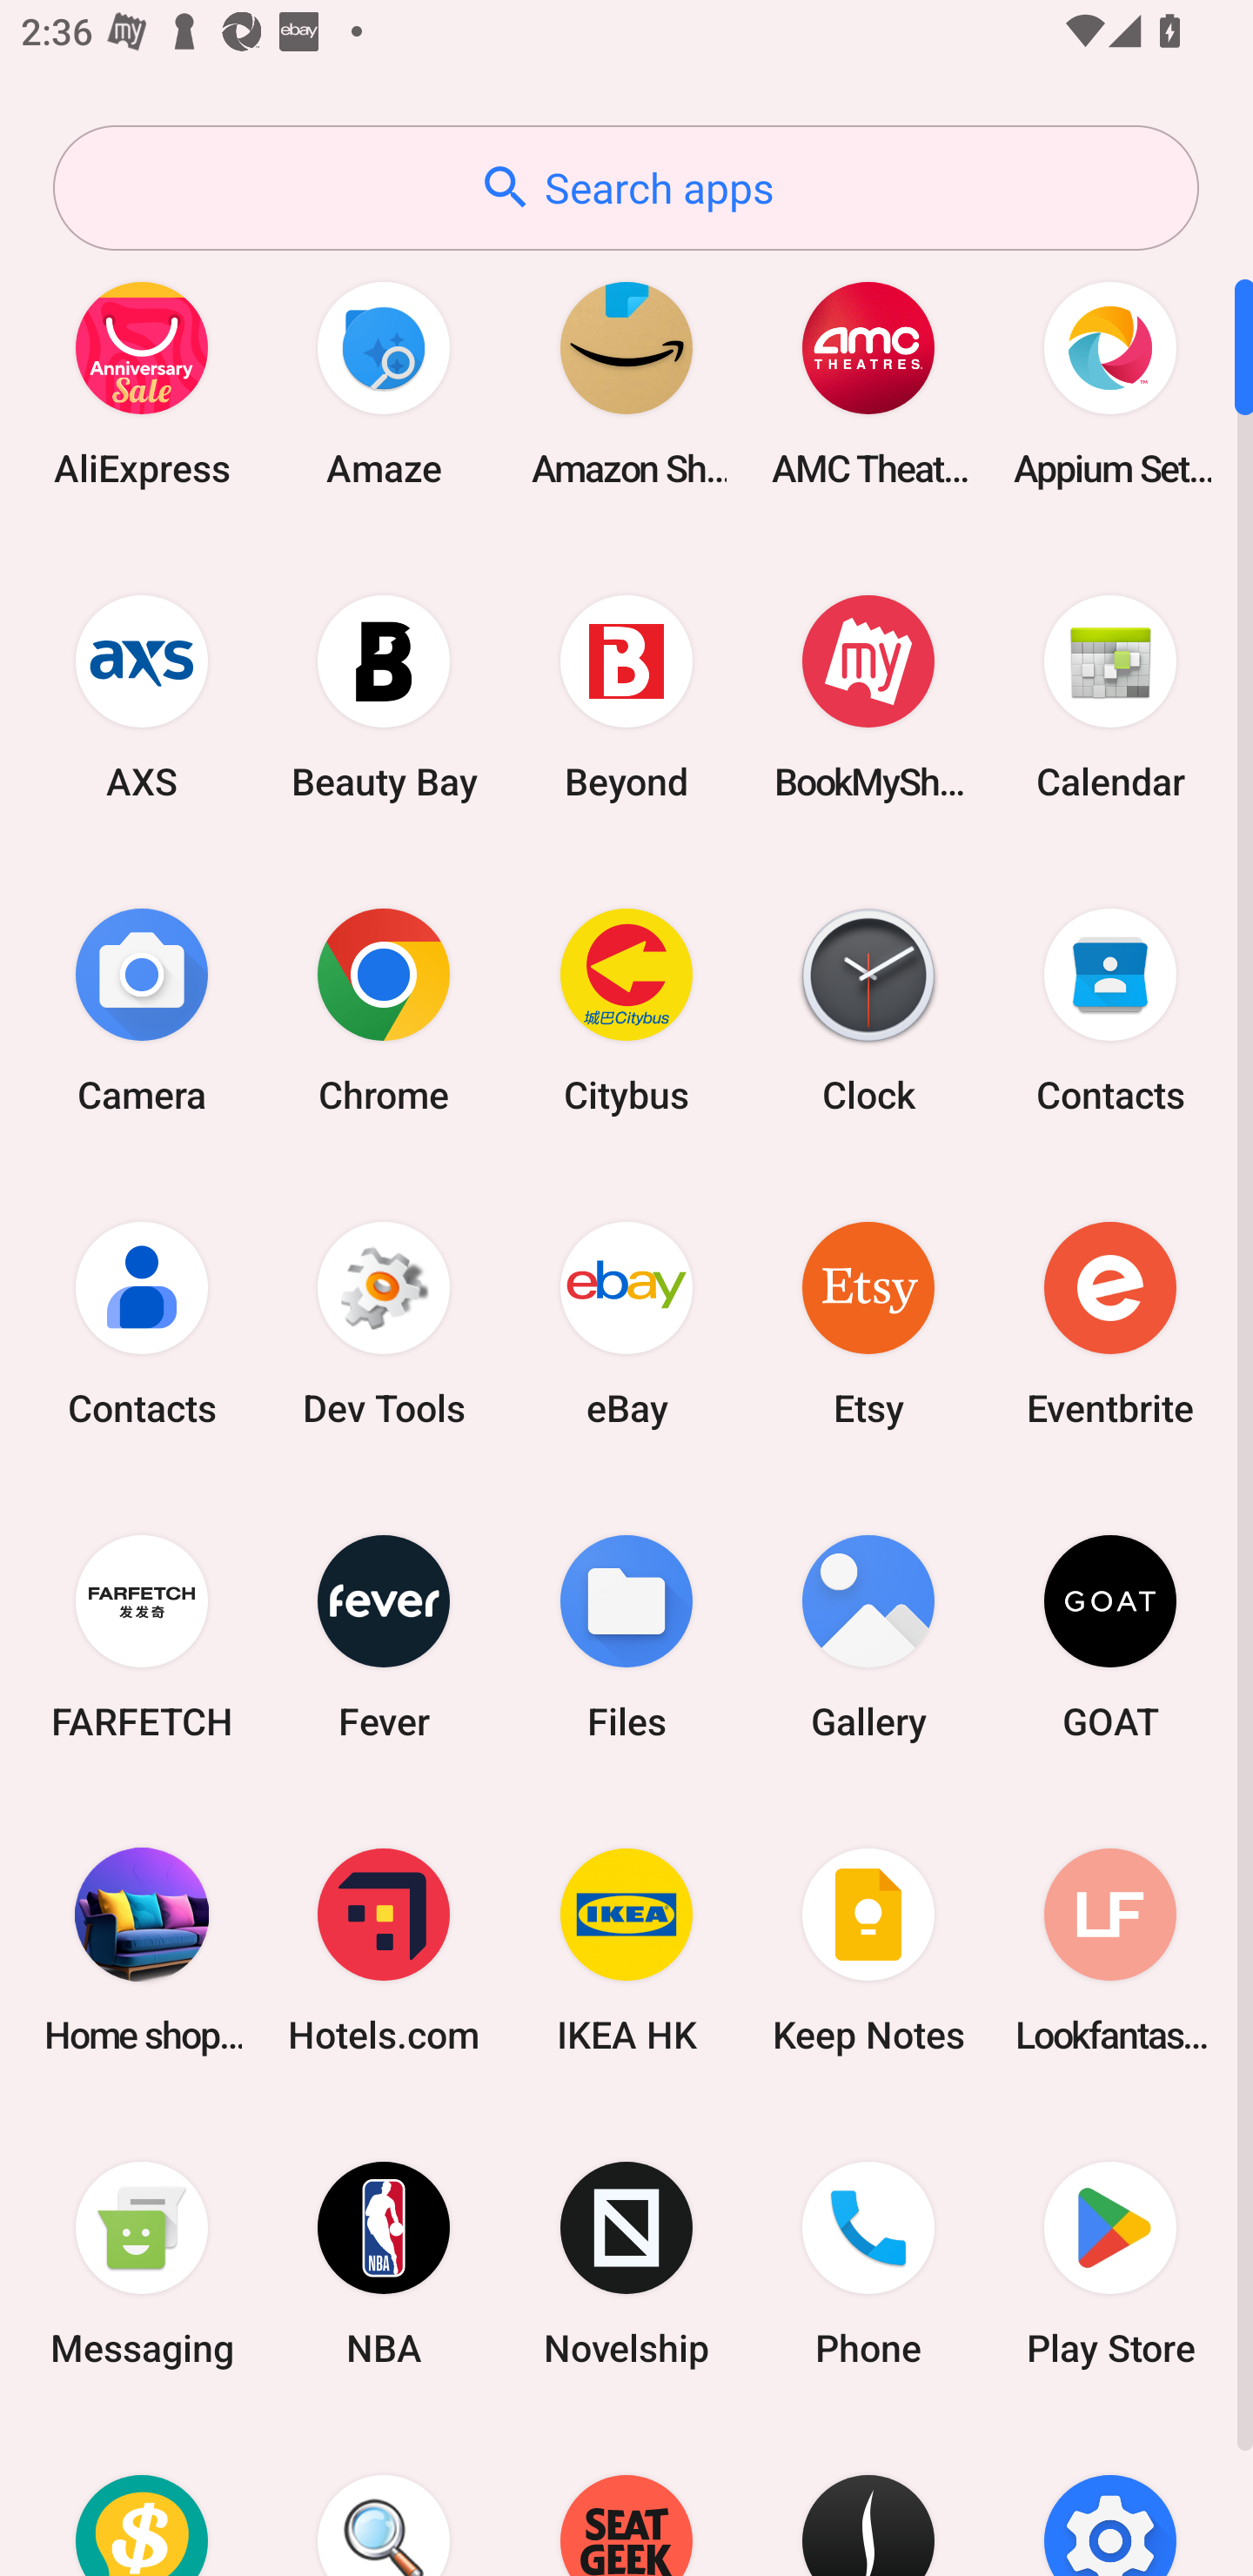 This screenshot has height=2576, width=1253. What do you see at coordinates (626, 1323) in the screenshot?
I see `eBay` at bounding box center [626, 1323].